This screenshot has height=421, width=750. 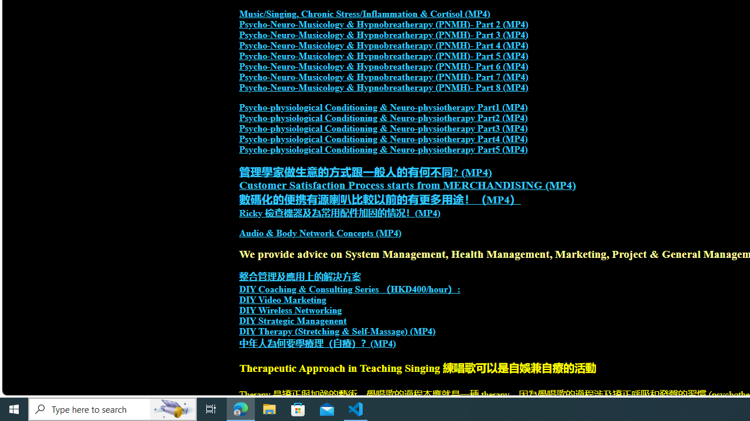 I want to click on (MP4), so click(x=383, y=343).